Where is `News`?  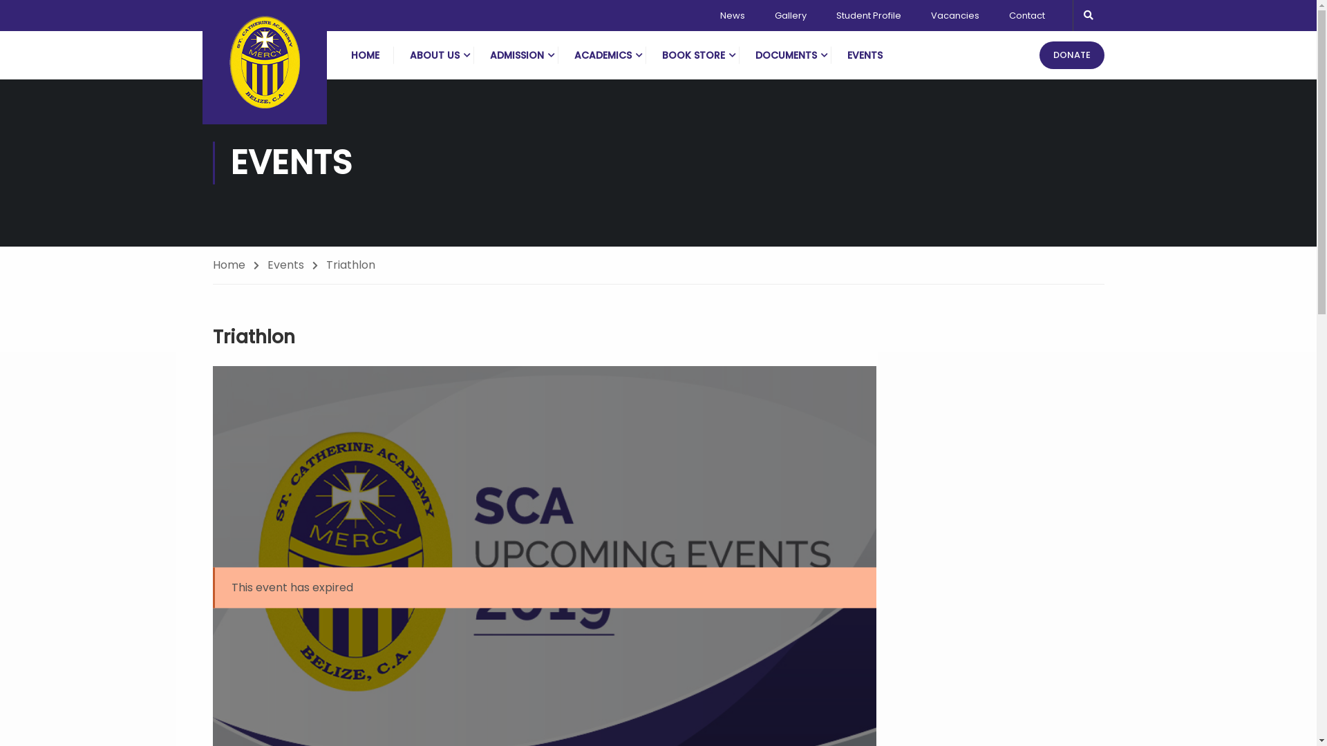 News is located at coordinates (733, 15).